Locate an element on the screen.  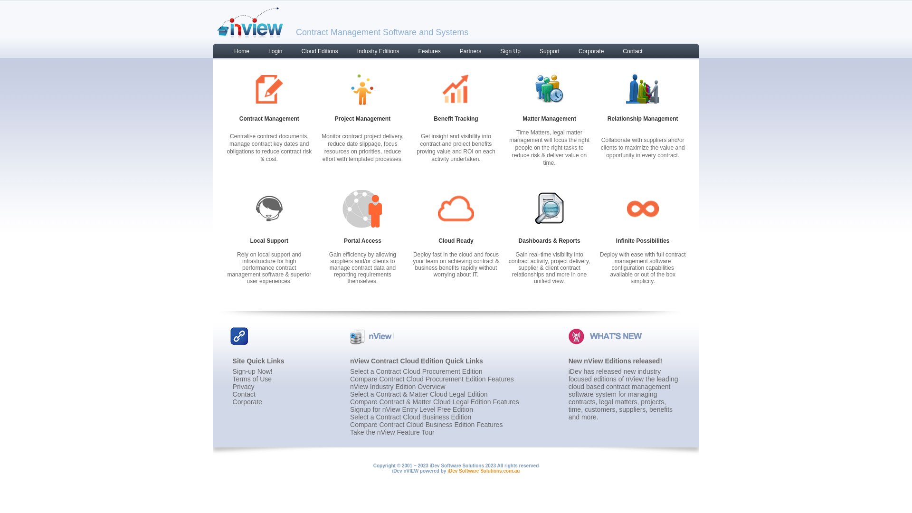
Partners is located at coordinates (465, 53).